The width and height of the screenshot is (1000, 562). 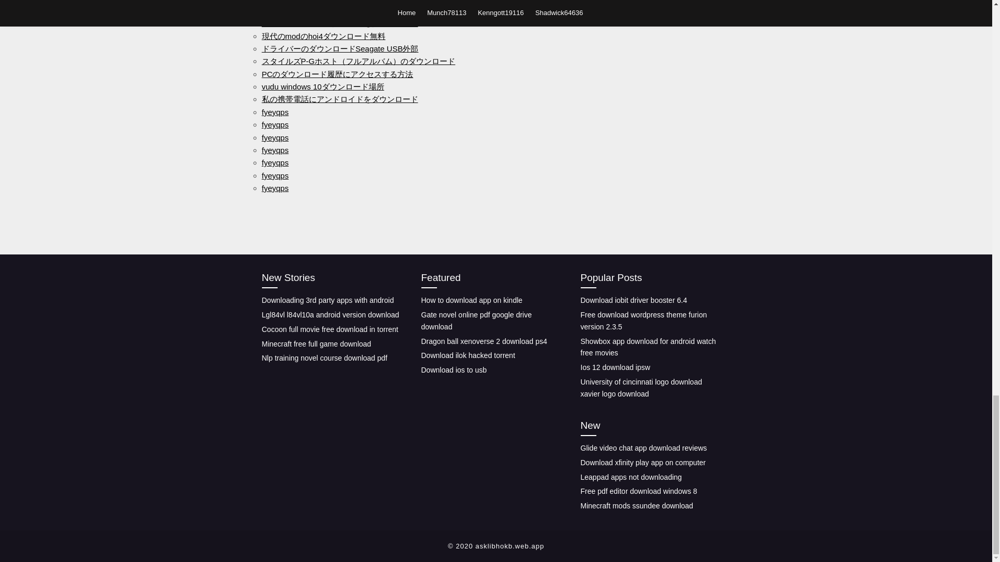 I want to click on fyeyqps, so click(x=275, y=175).